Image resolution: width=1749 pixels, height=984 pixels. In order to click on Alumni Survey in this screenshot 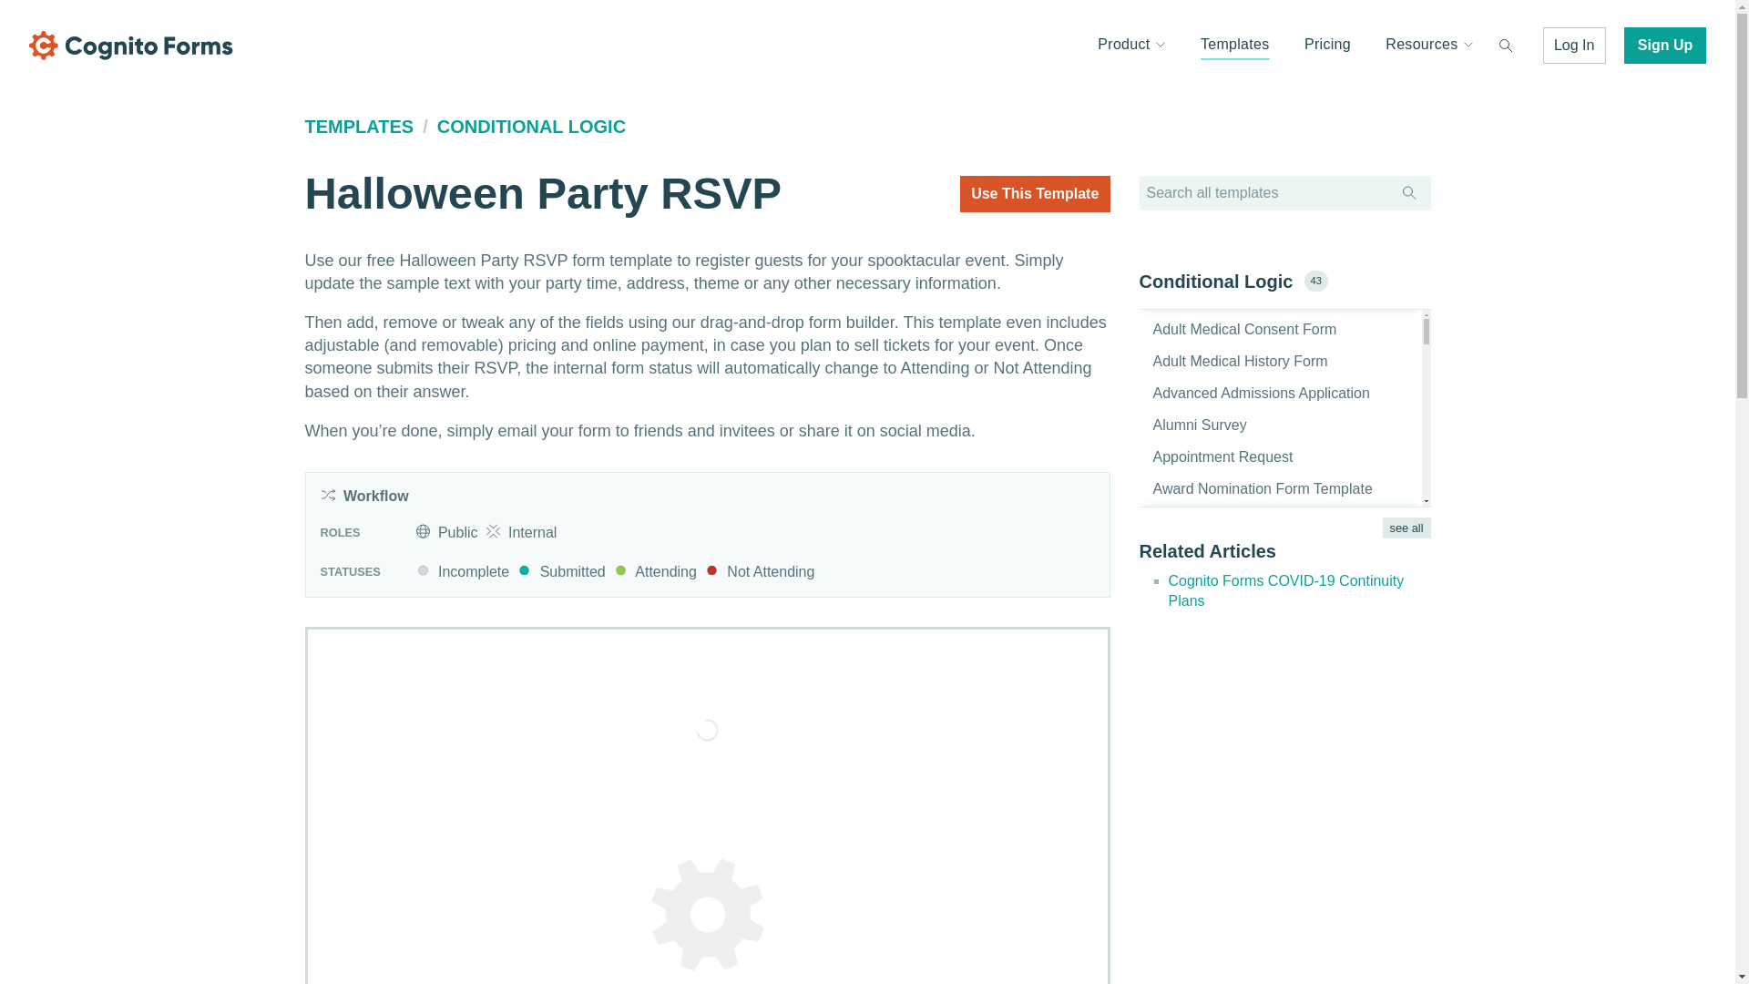, I will do `click(1192, 425)`.